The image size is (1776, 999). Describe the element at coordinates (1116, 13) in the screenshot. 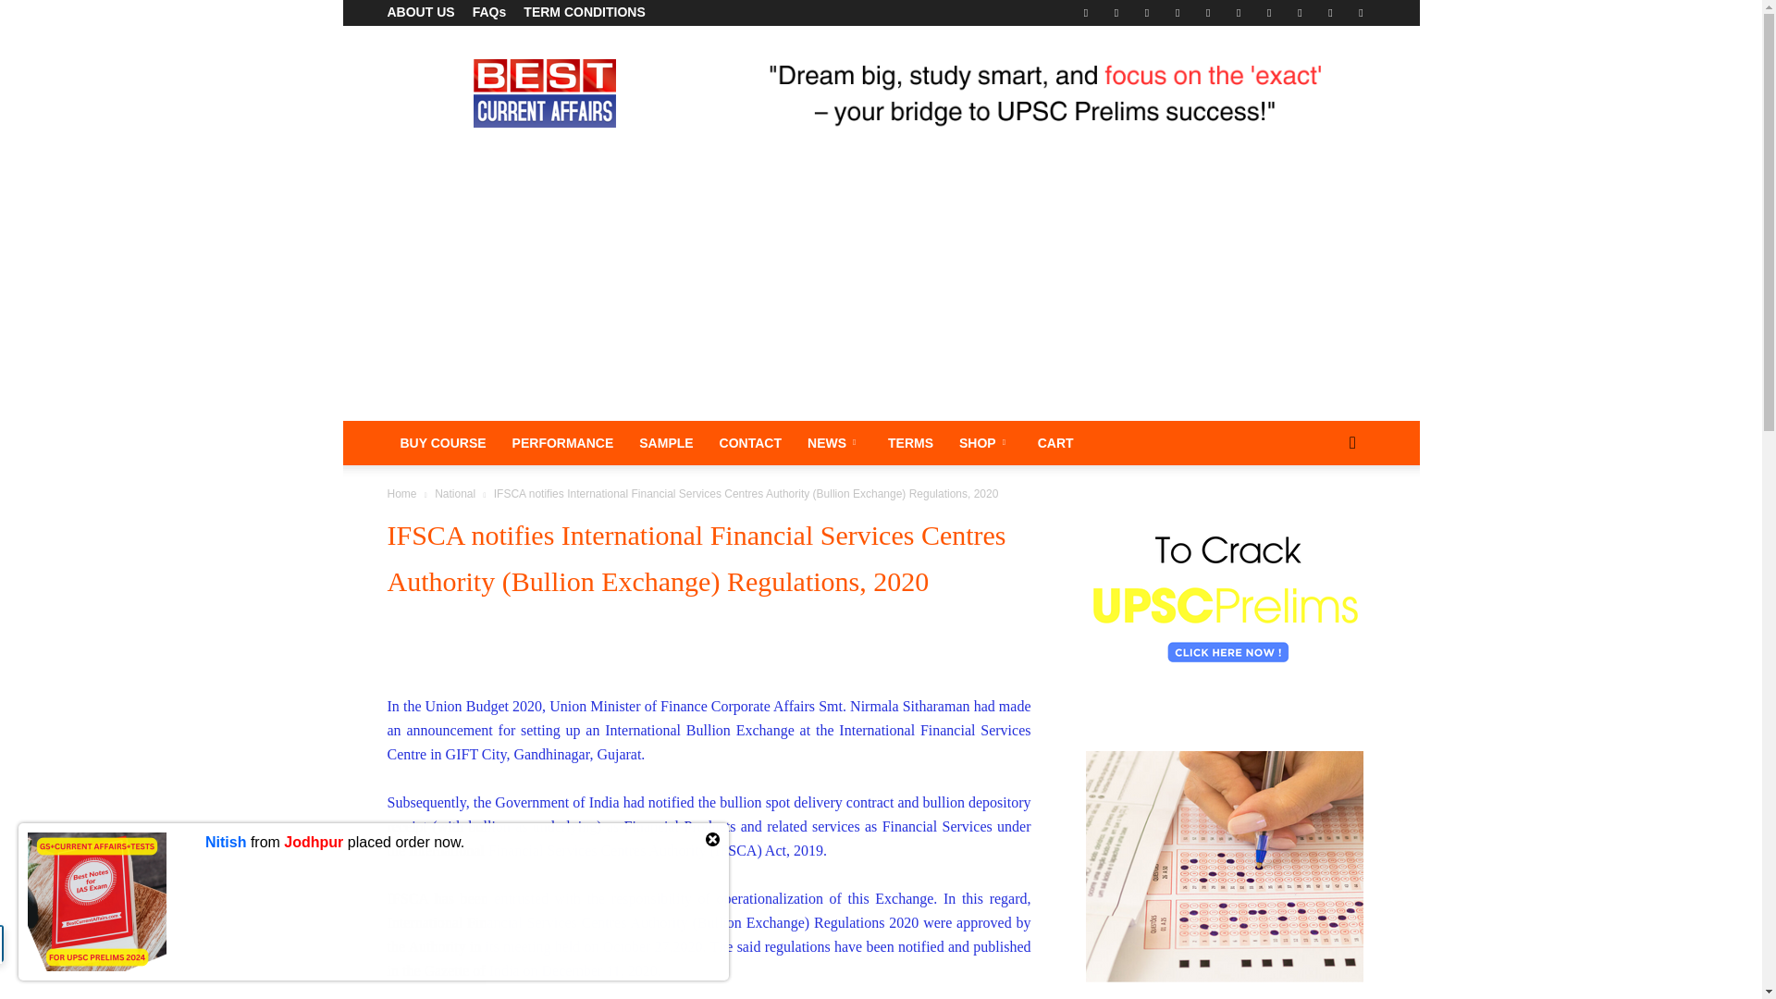

I see `Flickr` at that location.